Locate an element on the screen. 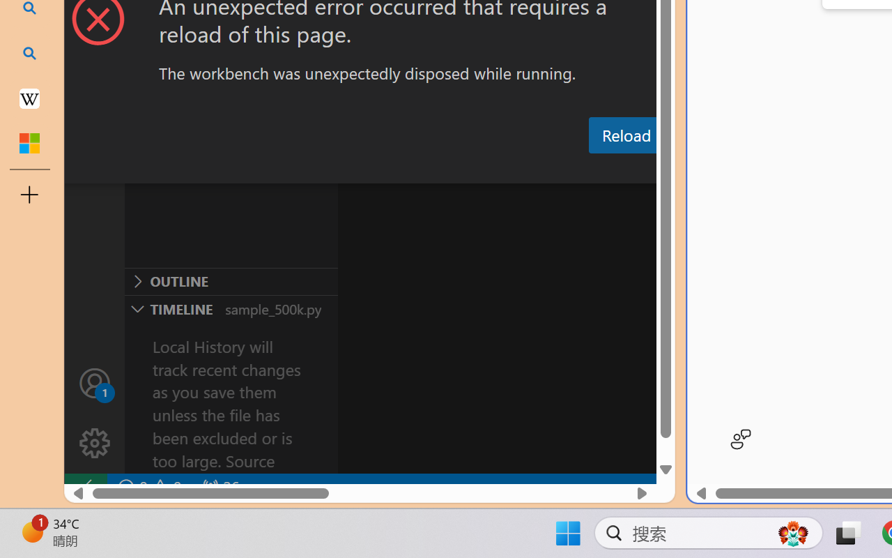 The image size is (892, 558). Problems (Ctrl+Shift+M) is located at coordinates (396, 169).